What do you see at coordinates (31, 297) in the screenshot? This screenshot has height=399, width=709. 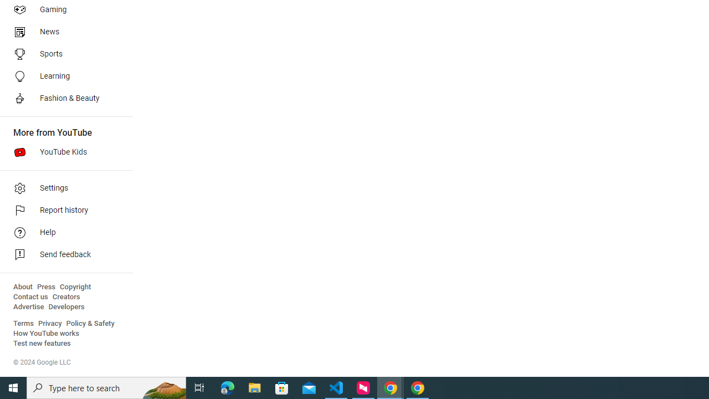 I see `Contact us` at bounding box center [31, 297].